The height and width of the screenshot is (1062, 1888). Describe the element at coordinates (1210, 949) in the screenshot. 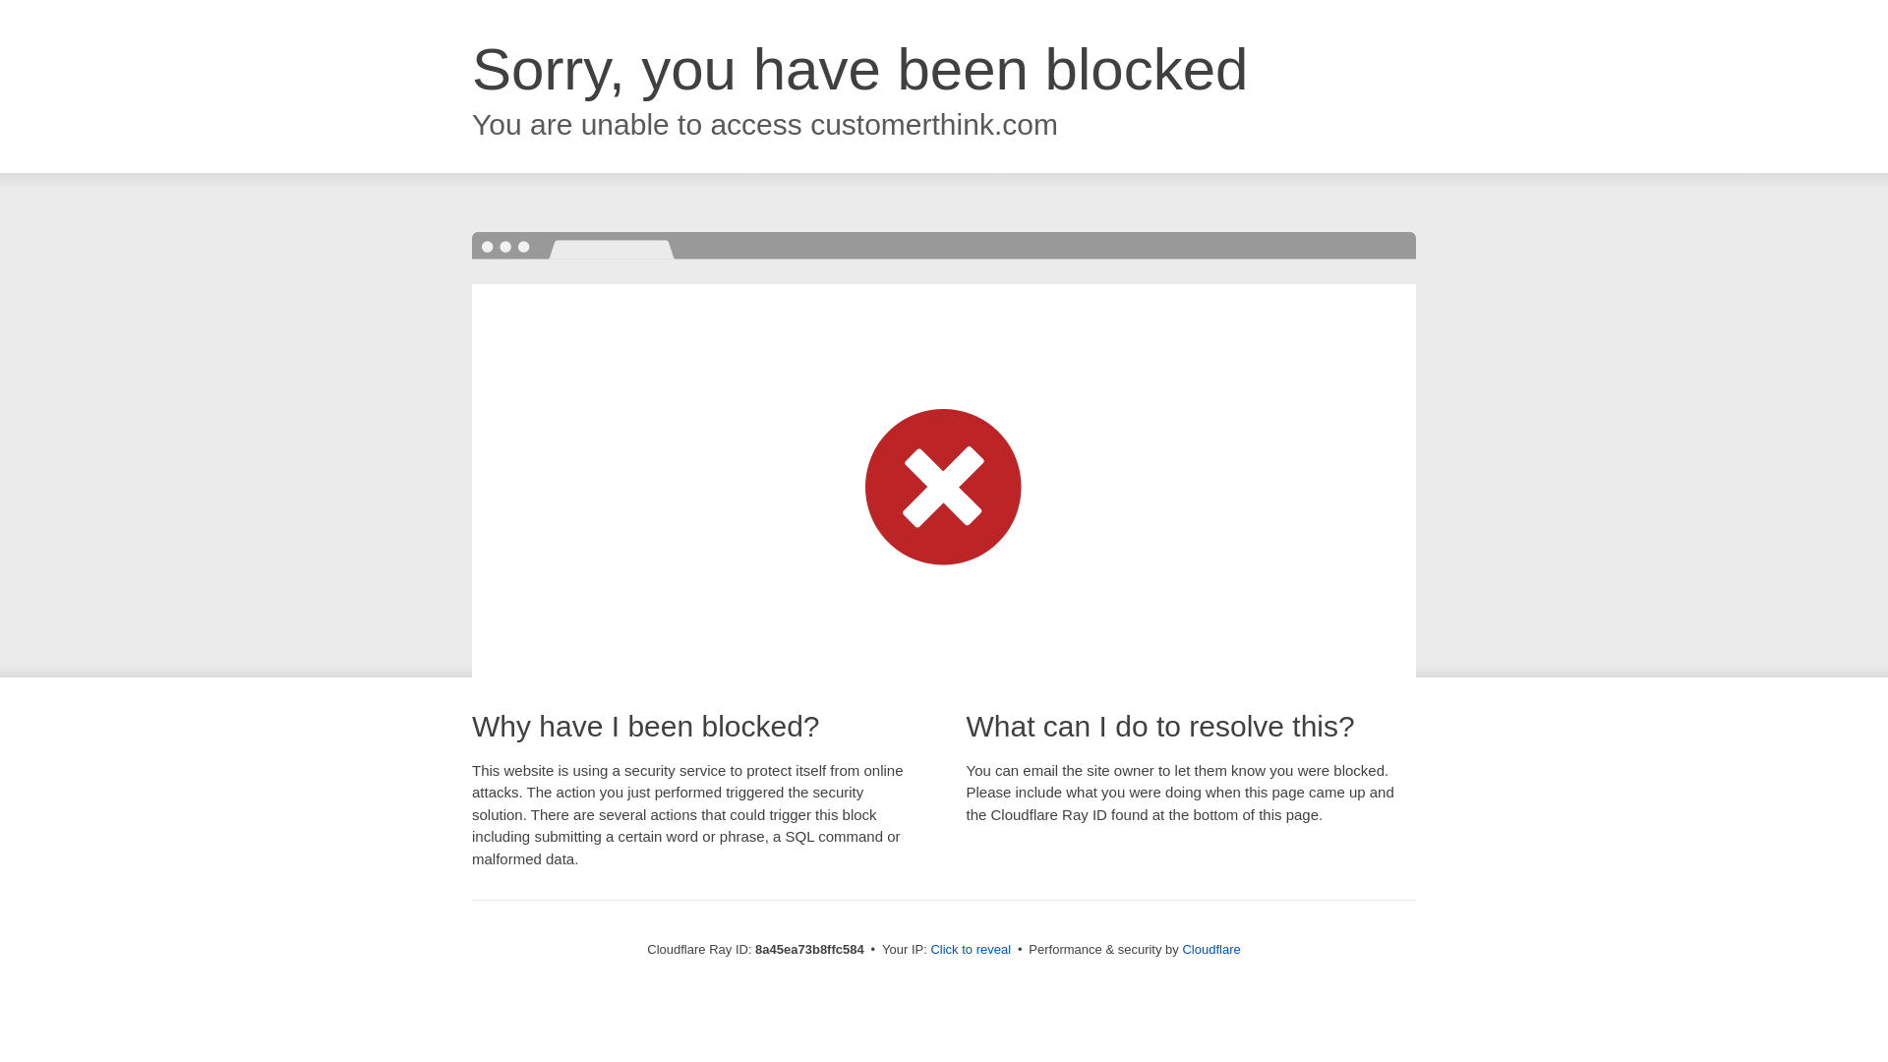

I see `Cloudflare` at that location.